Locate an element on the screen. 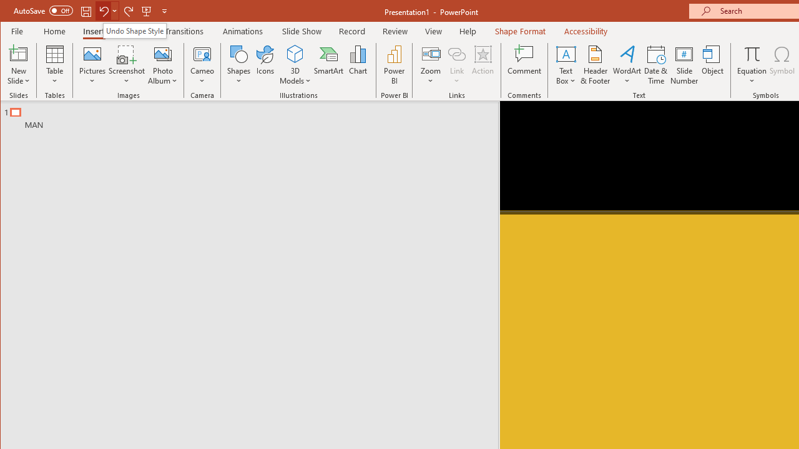  Design is located at coordinates (134, 31).